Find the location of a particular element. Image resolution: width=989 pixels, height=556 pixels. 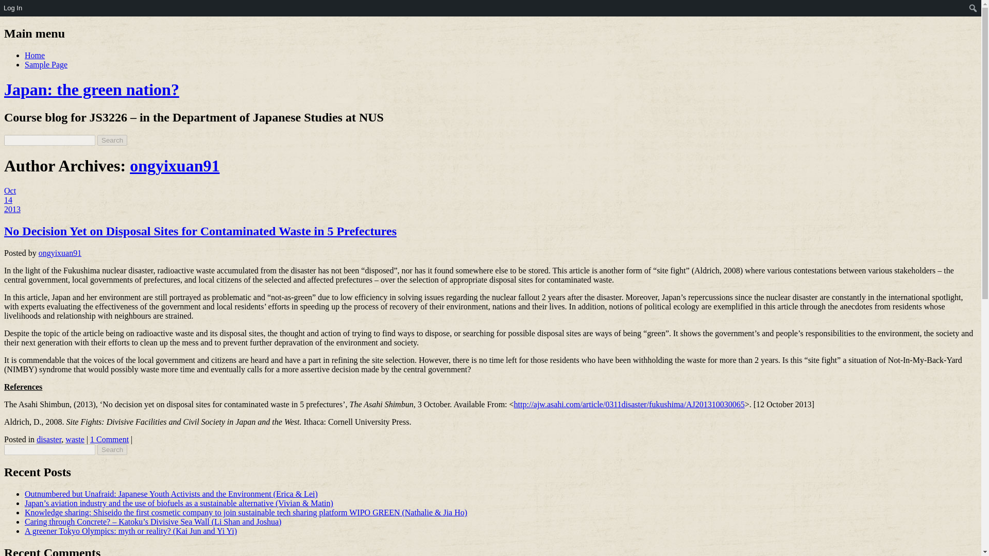

Home is located at coordinates (35, 55).